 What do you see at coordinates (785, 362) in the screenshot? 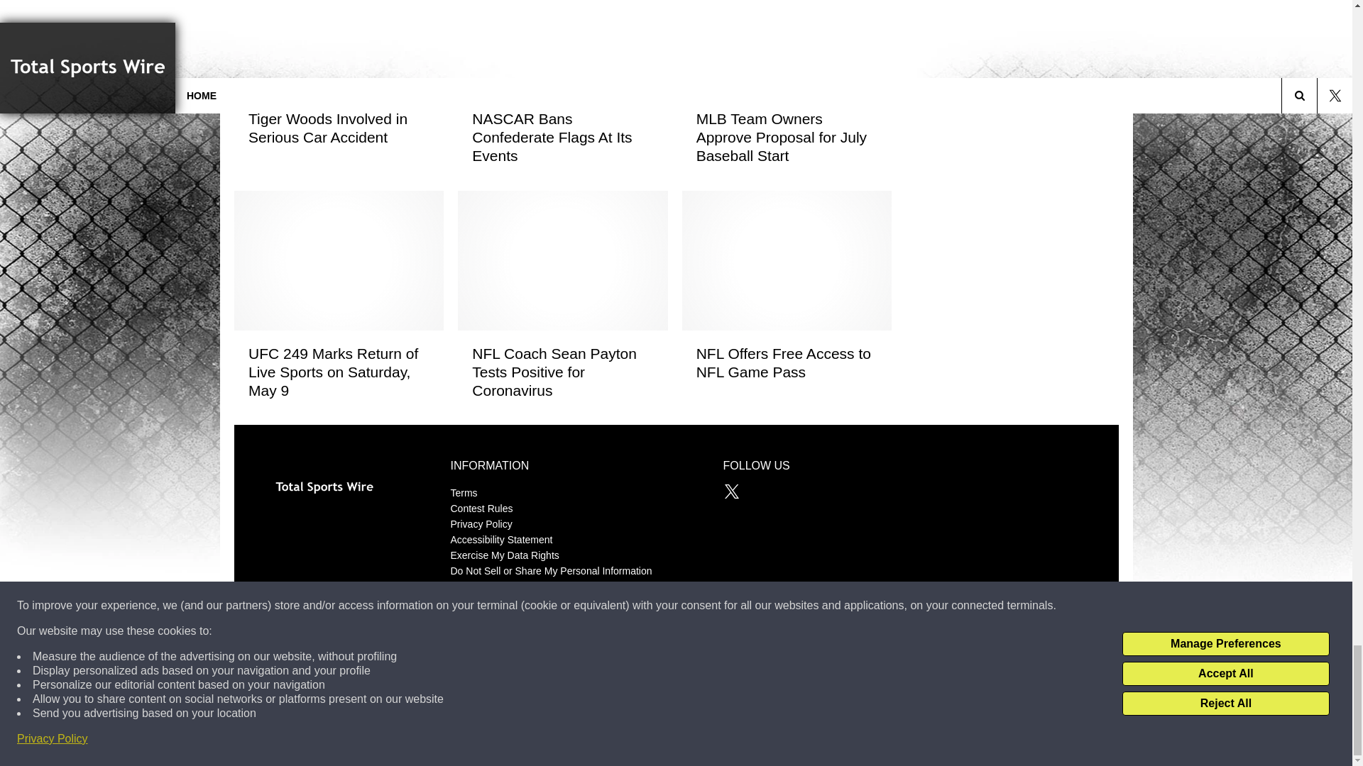
I see `NFL Offers Free Access to NFL Game Pass` at bounding box center [785, 362].